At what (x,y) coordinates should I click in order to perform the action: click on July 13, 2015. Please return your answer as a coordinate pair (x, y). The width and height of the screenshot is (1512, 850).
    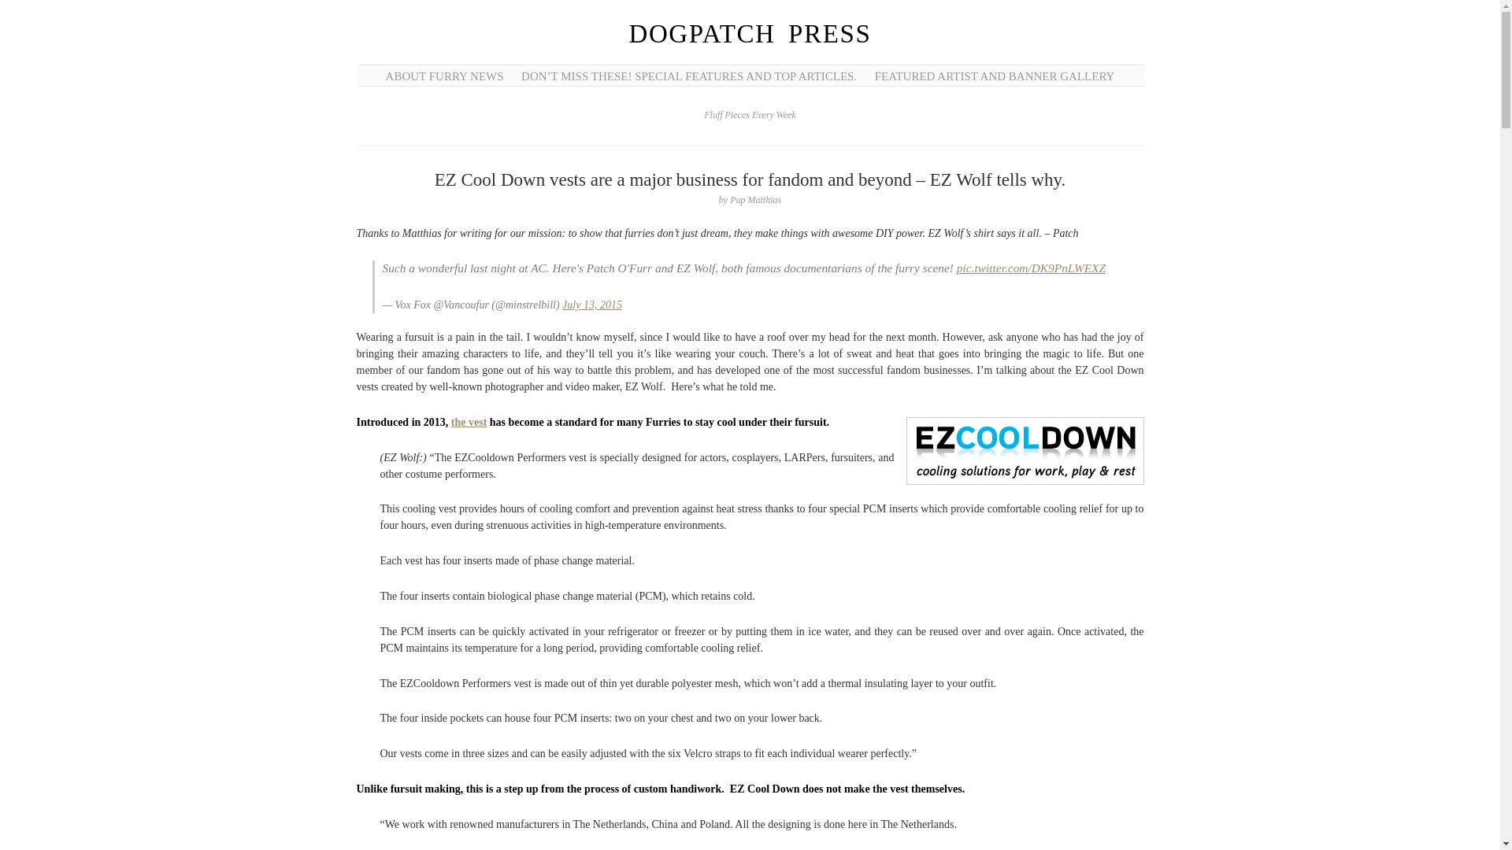
    Looking at the image, I should click on (592, 305).